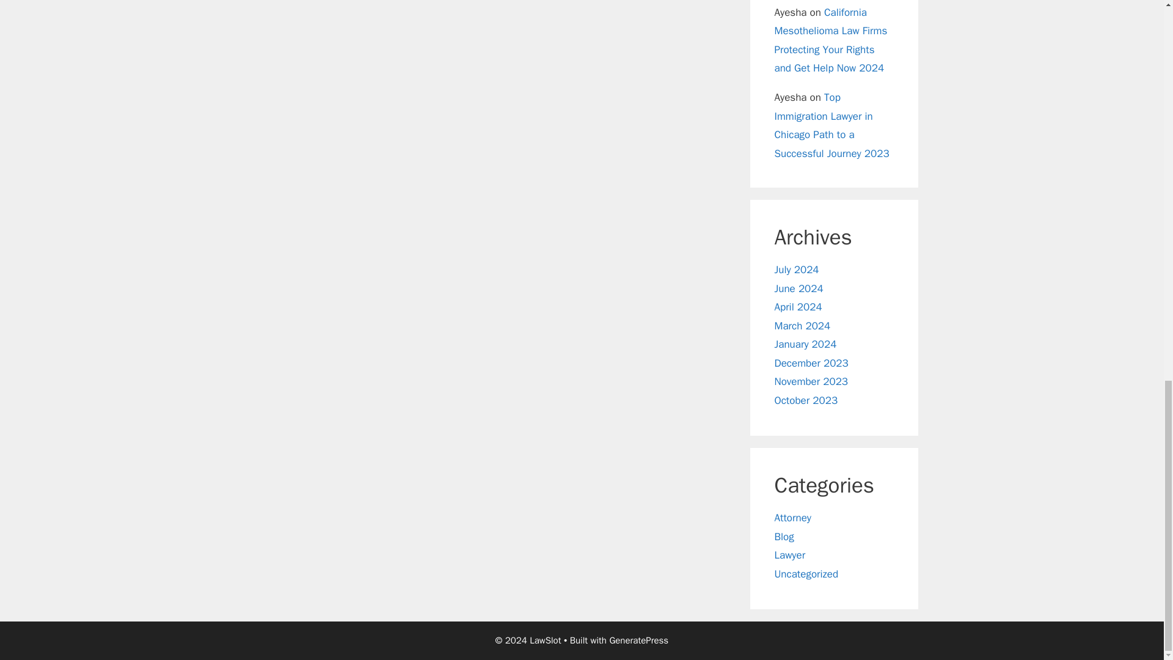 The width and height of the screenshot is (1173, 660). I want to click on Blog, so click(784, 537).